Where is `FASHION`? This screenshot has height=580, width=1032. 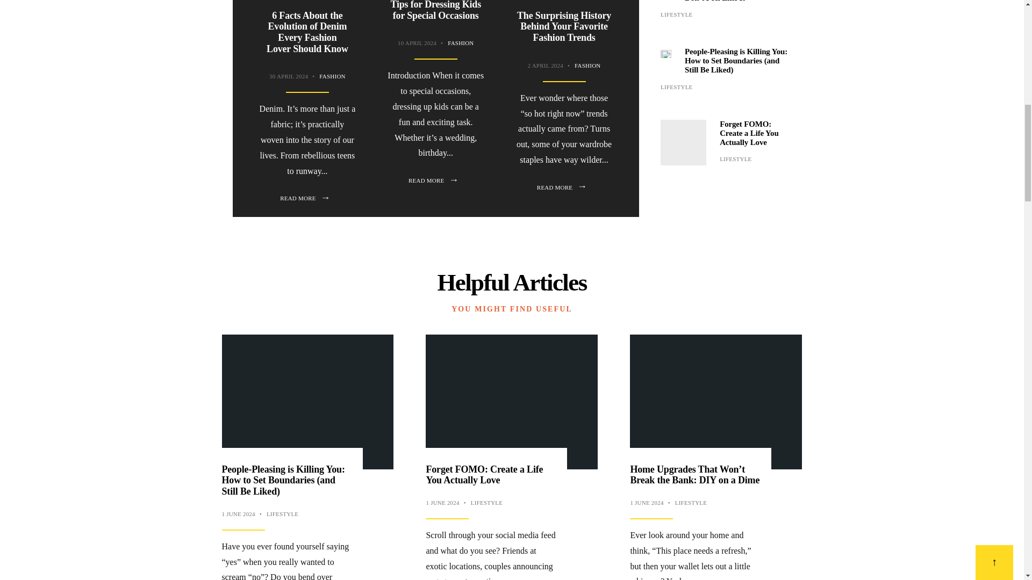 FASHION is located at coordinates (461, 43).